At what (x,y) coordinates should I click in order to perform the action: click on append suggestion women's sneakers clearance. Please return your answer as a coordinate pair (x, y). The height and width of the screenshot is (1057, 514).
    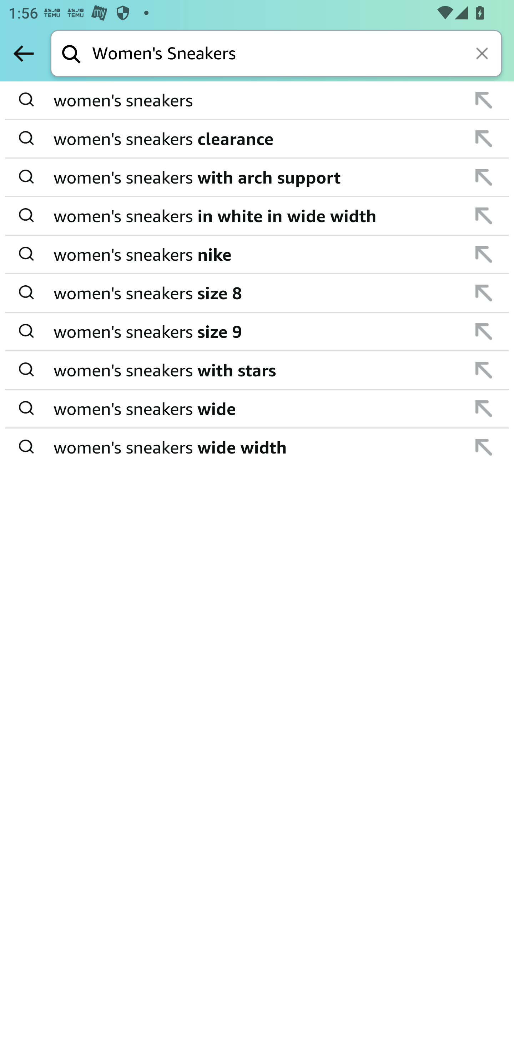
    Looking at the image, I should click on (257, 139).